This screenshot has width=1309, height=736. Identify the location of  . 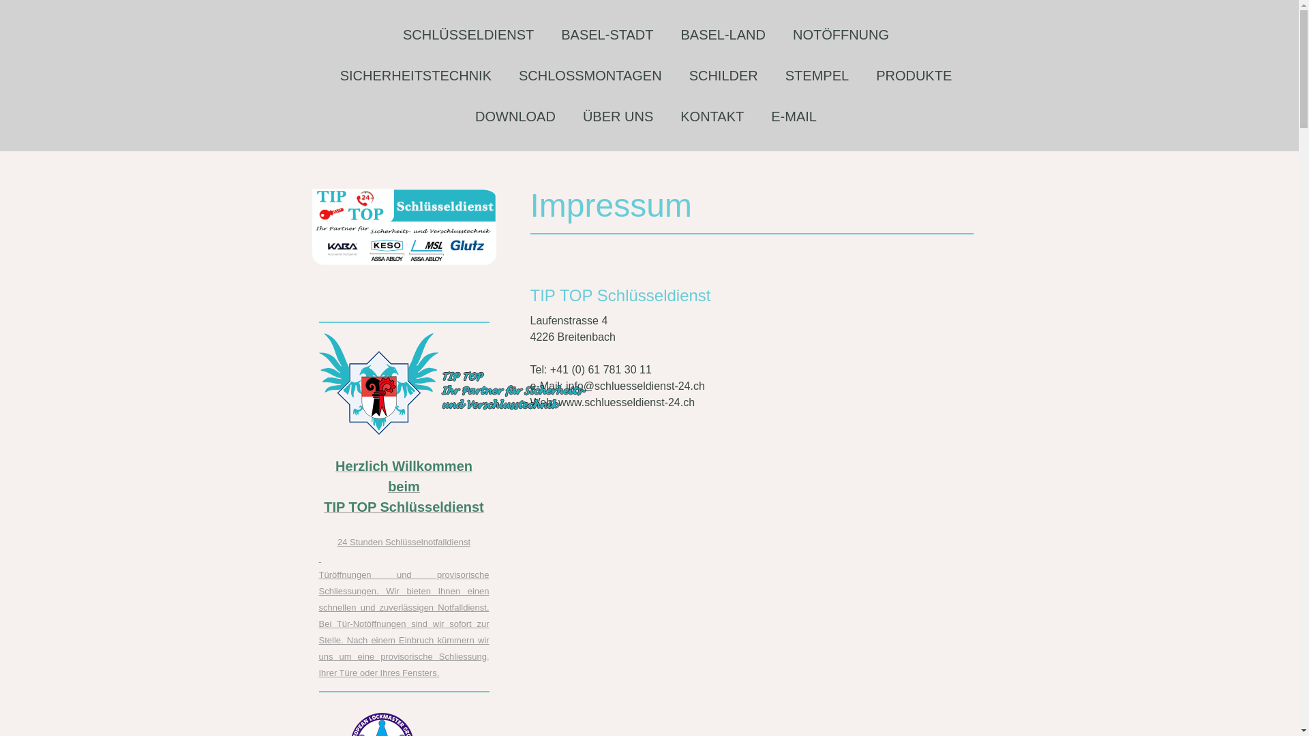
(320, 557).